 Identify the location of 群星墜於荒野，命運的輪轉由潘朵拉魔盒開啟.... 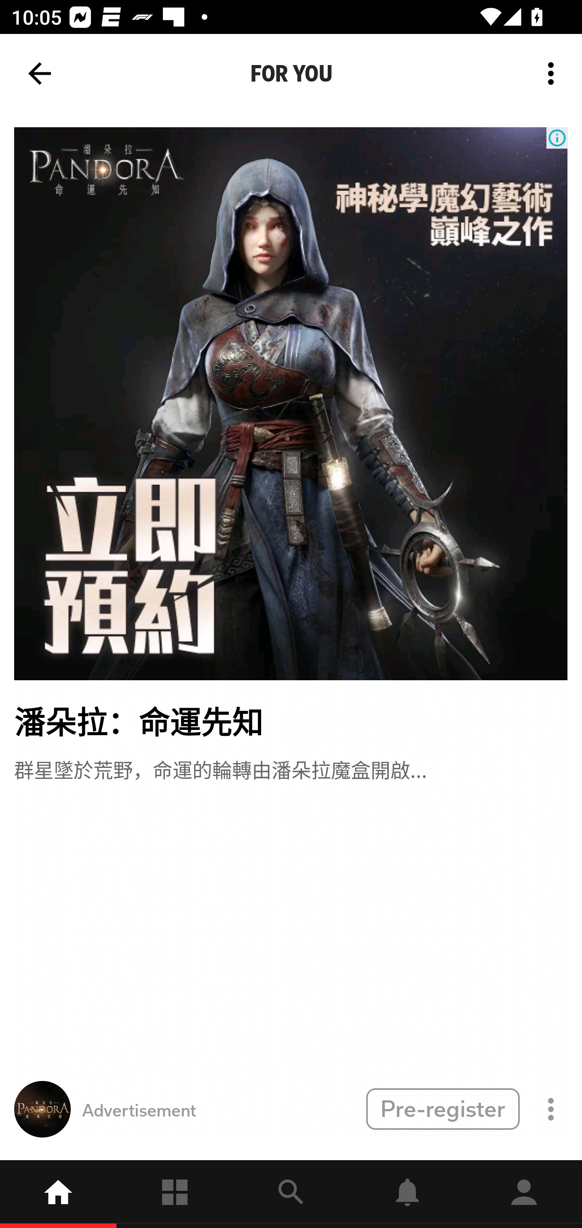
(220, 768).